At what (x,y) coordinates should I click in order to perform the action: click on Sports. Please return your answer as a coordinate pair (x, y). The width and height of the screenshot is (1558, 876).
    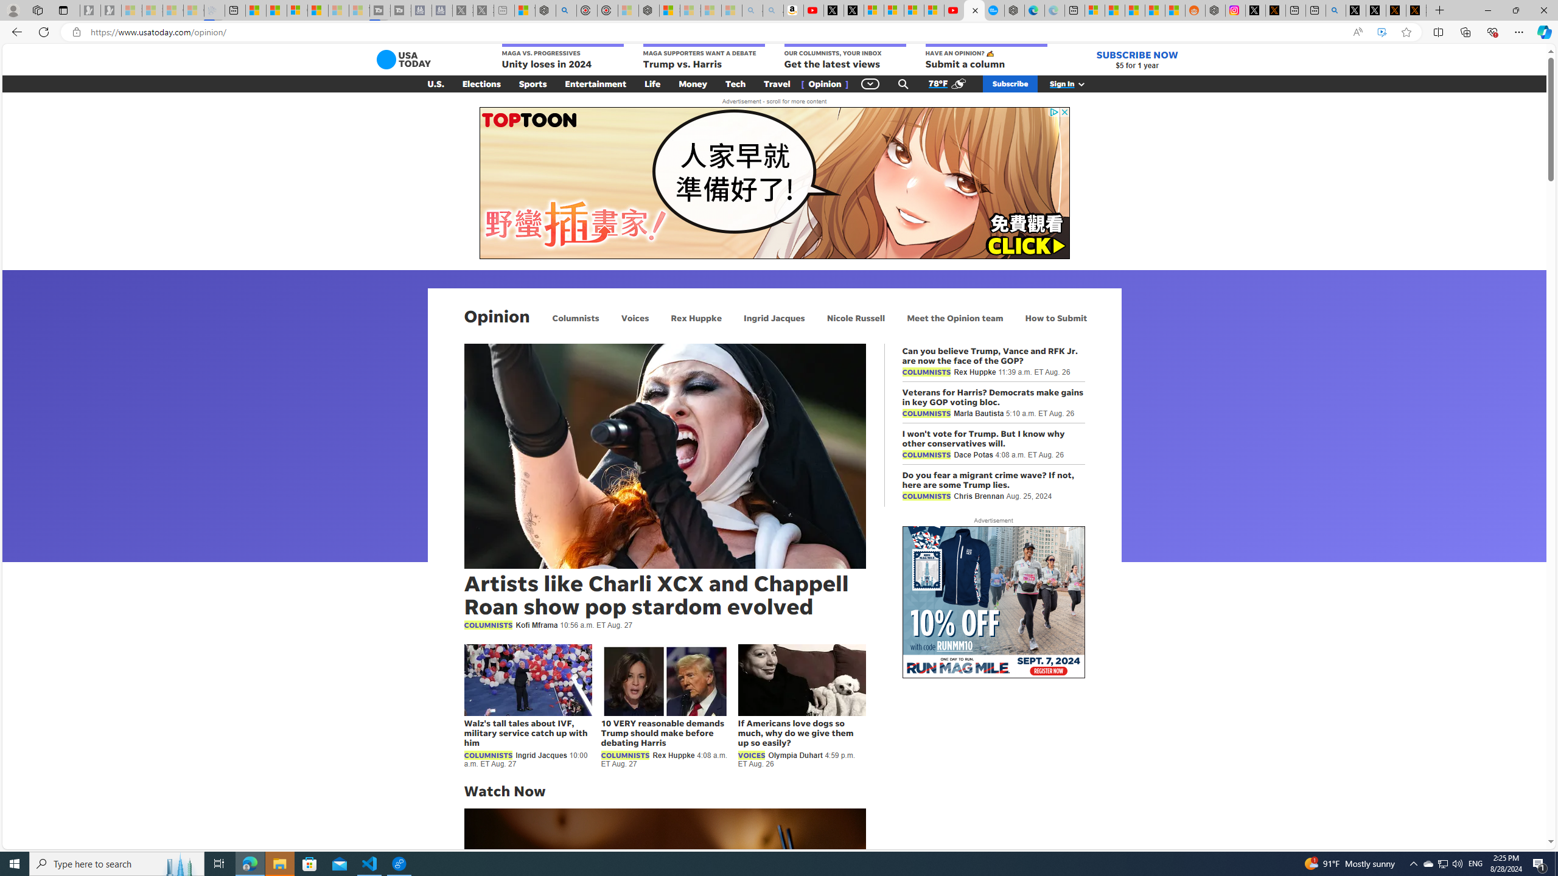
    Looking at the image, I should click on (533, 84).